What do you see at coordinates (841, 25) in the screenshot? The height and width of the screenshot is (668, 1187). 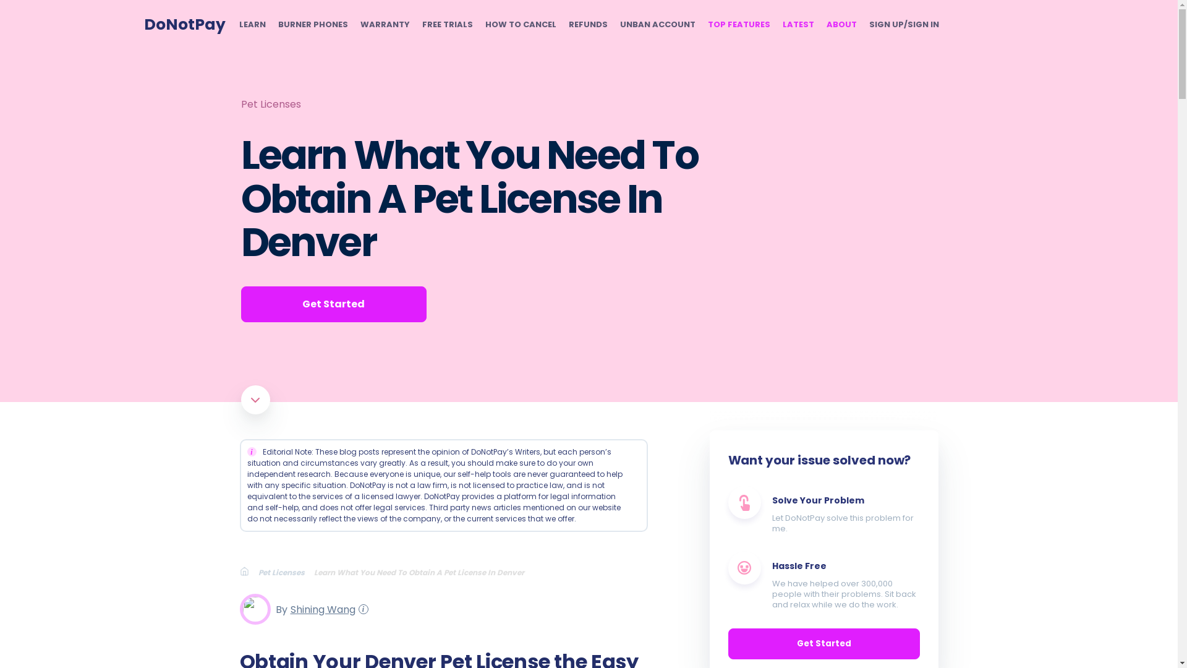 I see `ABOUT` at bounding box center [841, 25].